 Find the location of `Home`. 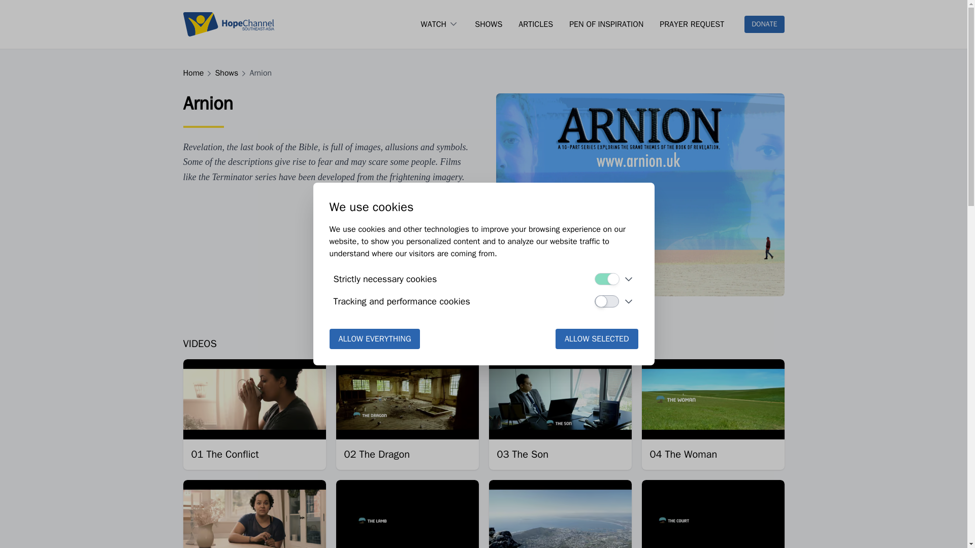

Home is located at coordinates (197, 73).